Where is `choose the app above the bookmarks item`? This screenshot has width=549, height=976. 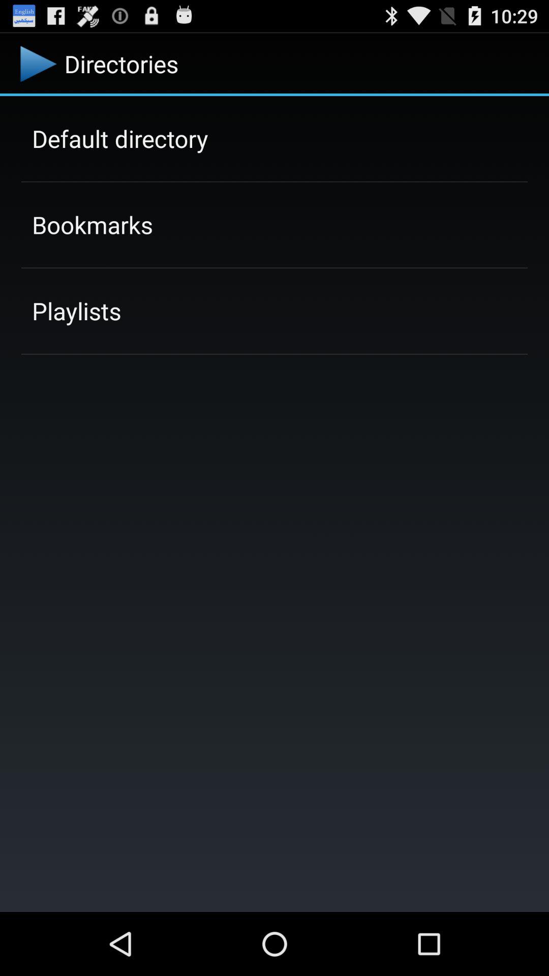 choose the app above the bookmarks item is located at coordinates (120, 138).